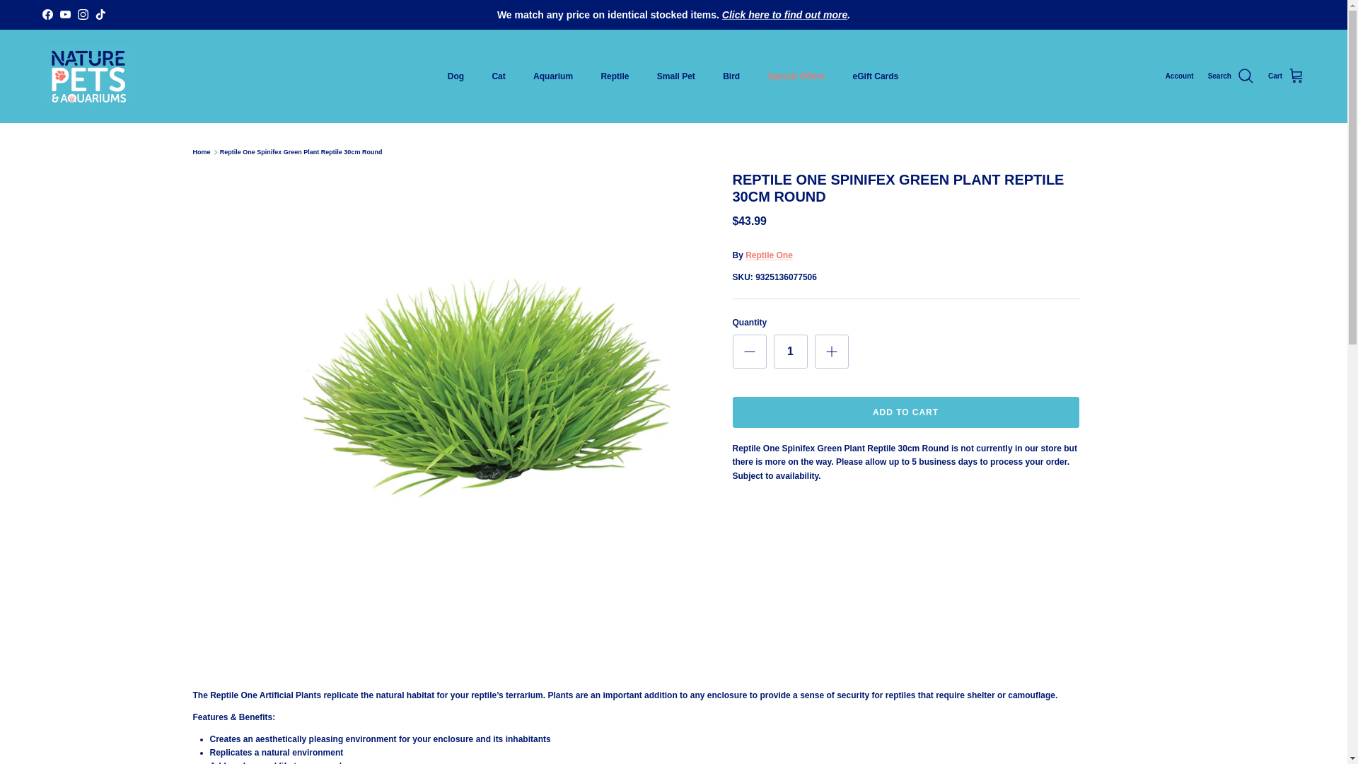 The image size is (1358, 764). What do you see at coordinates (1179, 76) in the screenshot?
I see `Account` at bounding box center [1179, 76].